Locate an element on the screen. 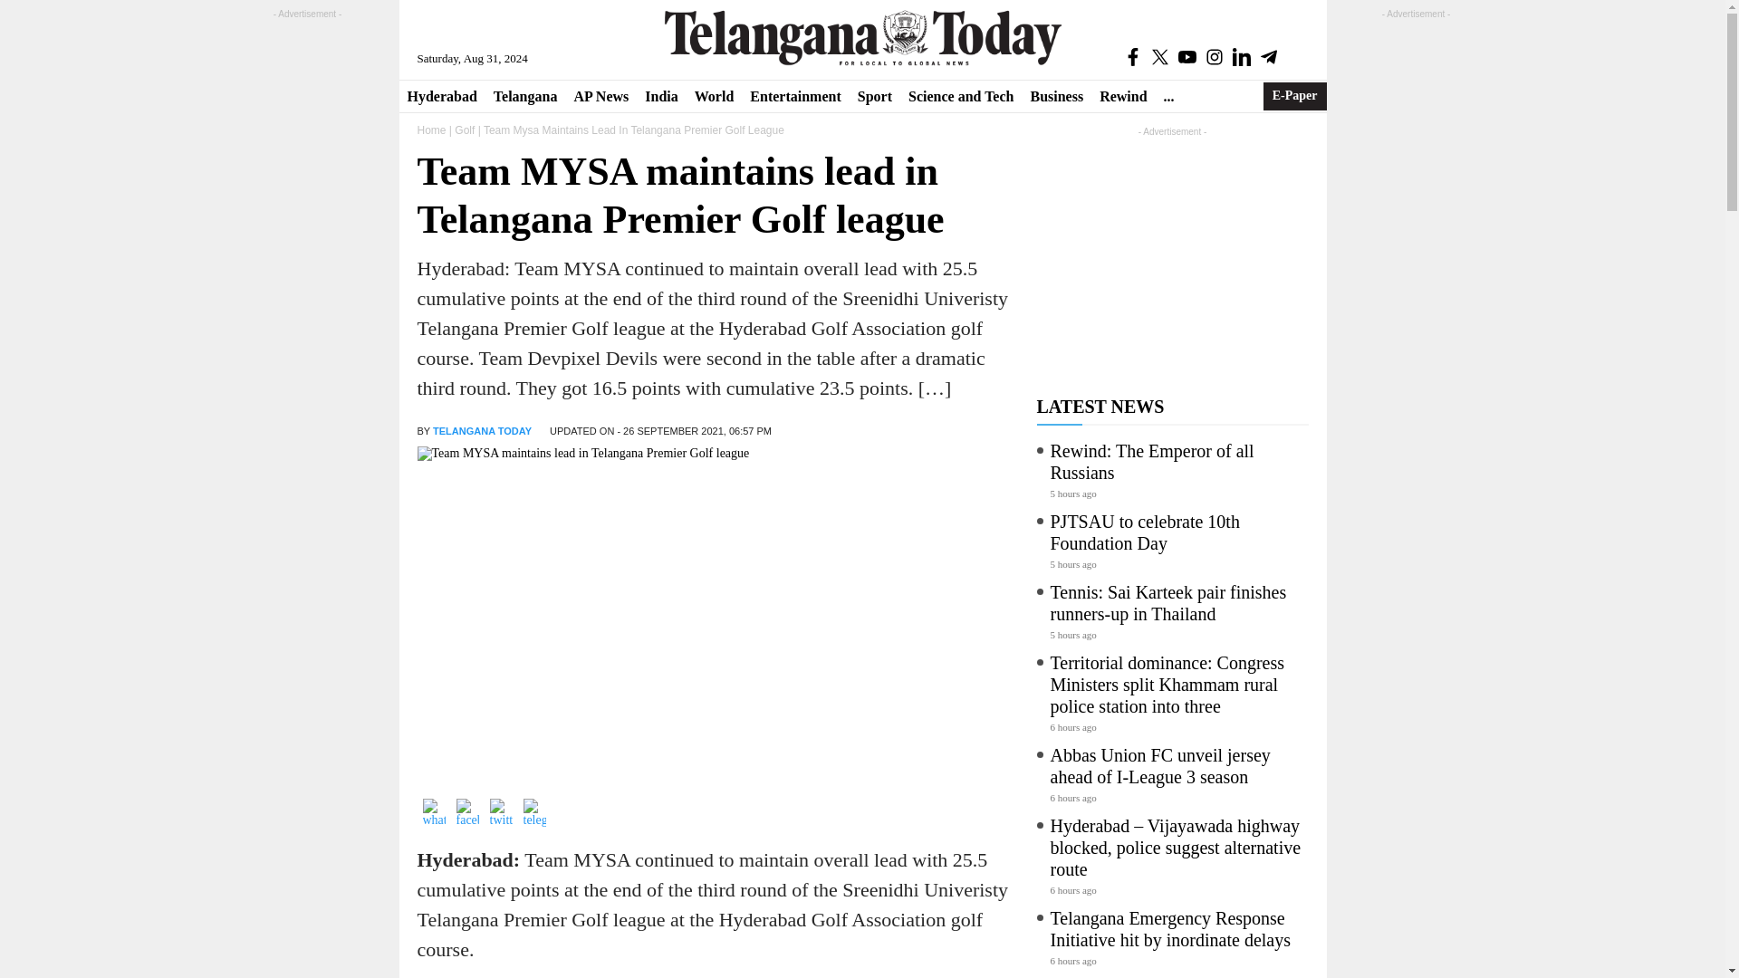 The image size is (1739, 978). Home is located at coordinates (431, 130).